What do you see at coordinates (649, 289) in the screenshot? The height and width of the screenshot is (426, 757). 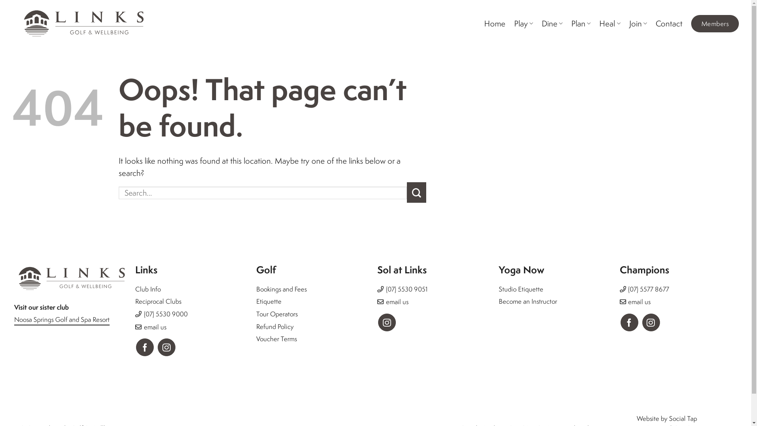 I see `(07) 5577 8677` at bounding box center [649, 289].